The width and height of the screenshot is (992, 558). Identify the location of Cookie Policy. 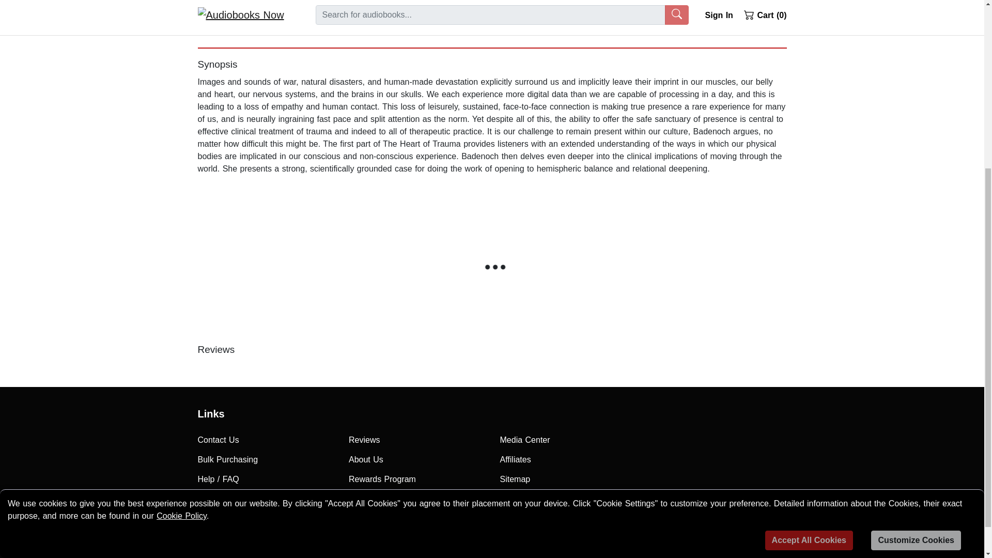
(181, 266).